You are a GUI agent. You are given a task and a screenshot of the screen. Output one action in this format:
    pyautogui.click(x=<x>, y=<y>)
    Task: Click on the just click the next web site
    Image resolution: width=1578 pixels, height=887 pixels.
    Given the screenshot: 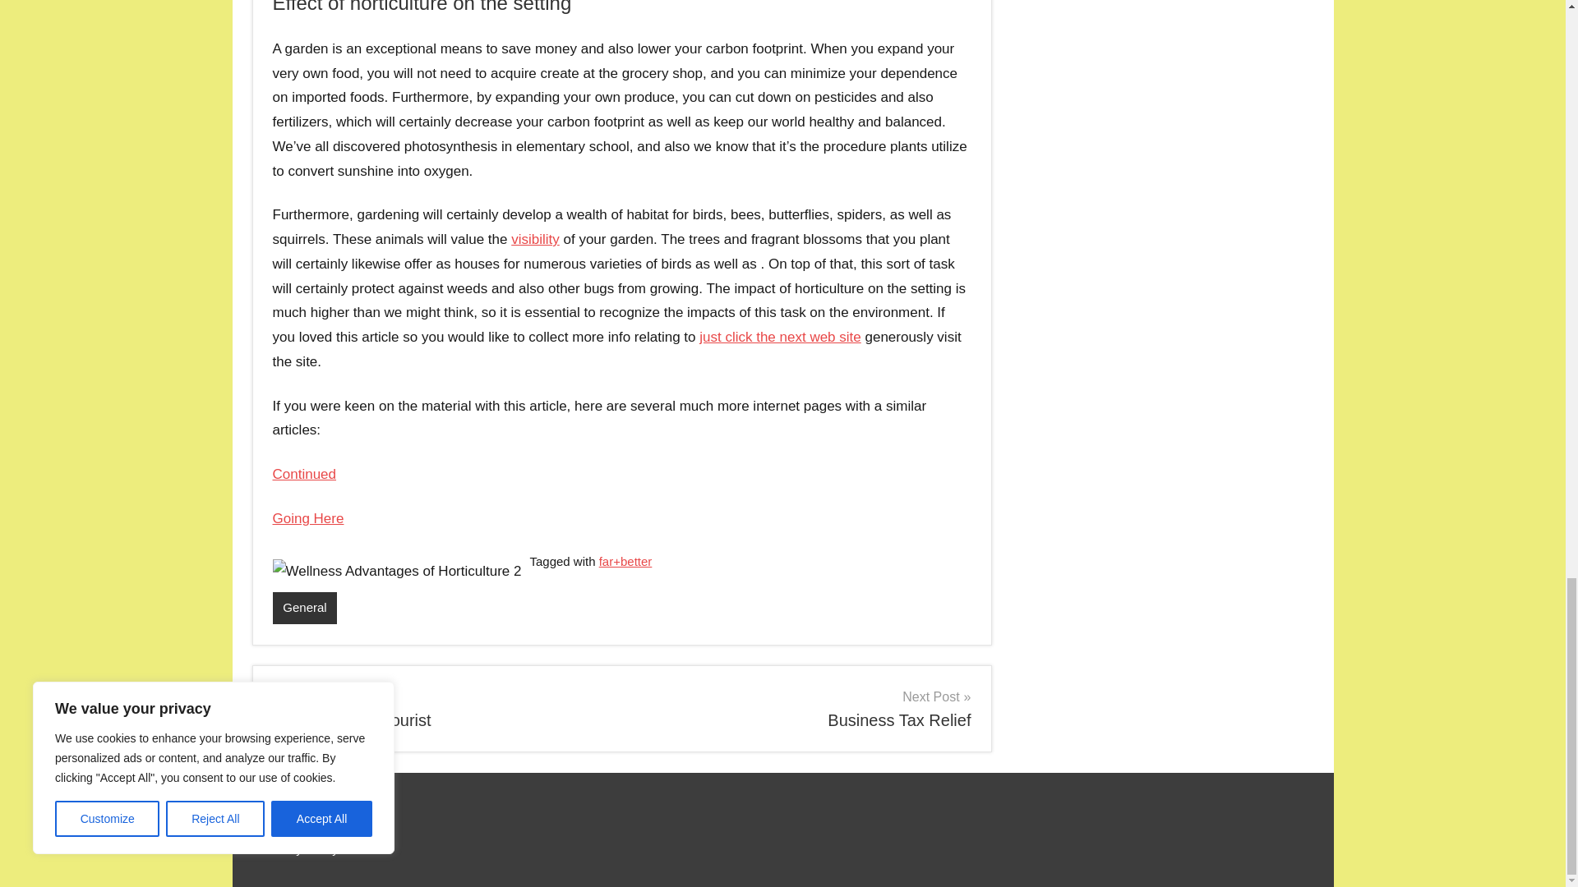 What is the action you would take?
    pyautogui.click(x=536, y=239)
    